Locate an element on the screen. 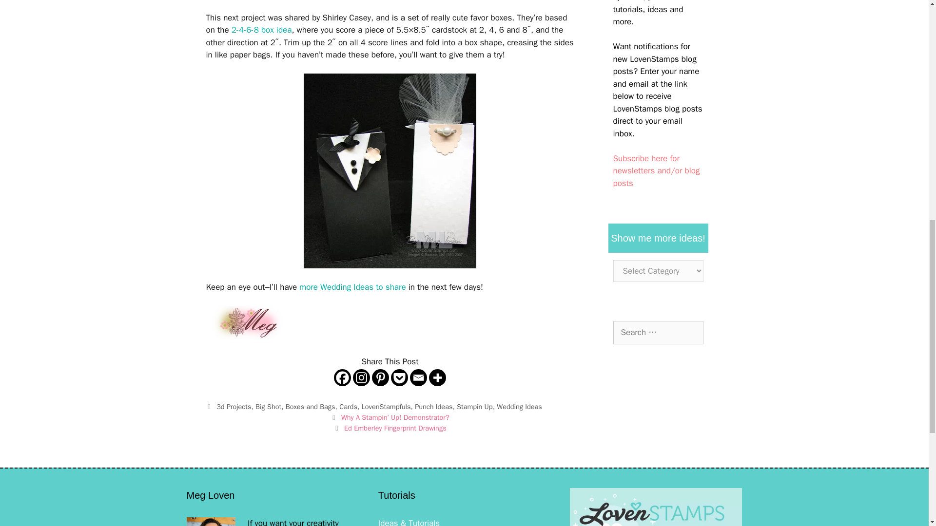 Image resolution: width=936 pixels, height=526 pixels. more Wedding Ideas to share is located at coordinates (352, 287).